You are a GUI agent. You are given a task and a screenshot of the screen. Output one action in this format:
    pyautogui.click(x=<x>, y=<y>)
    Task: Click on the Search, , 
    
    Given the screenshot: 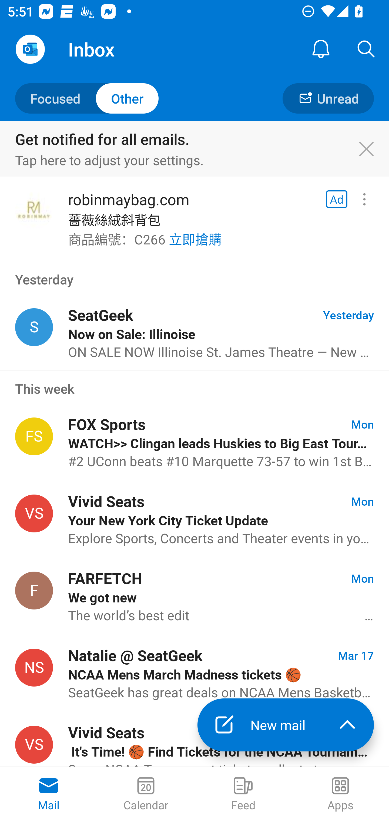 What is the action you would take?
    pyautogui.click(x=366, y=49)
    